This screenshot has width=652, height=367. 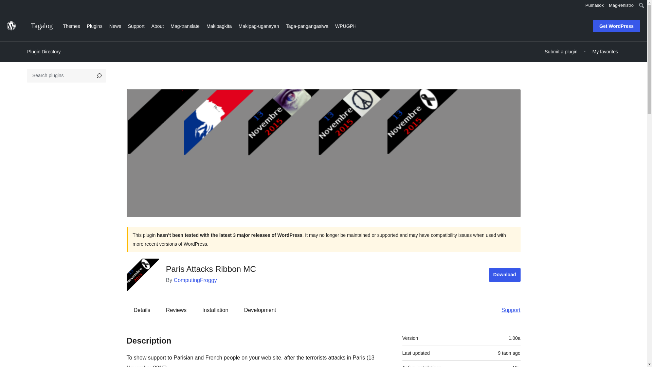 I want to click on Mag-rehistro, so click(x=621, y=5).